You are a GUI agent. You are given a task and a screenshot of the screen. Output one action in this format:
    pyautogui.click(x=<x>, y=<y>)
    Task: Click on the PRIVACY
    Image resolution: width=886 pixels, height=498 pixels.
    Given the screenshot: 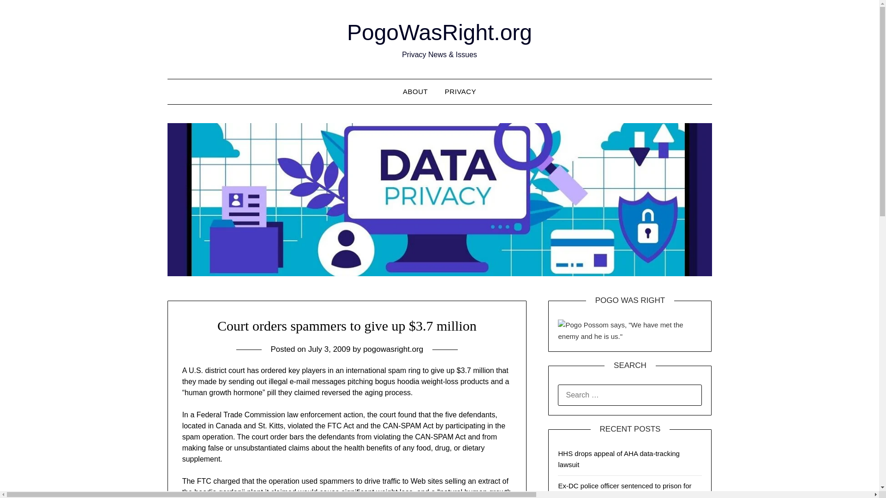 What is the action you would take?
    pyautogui.click(x=461, y=91)
    